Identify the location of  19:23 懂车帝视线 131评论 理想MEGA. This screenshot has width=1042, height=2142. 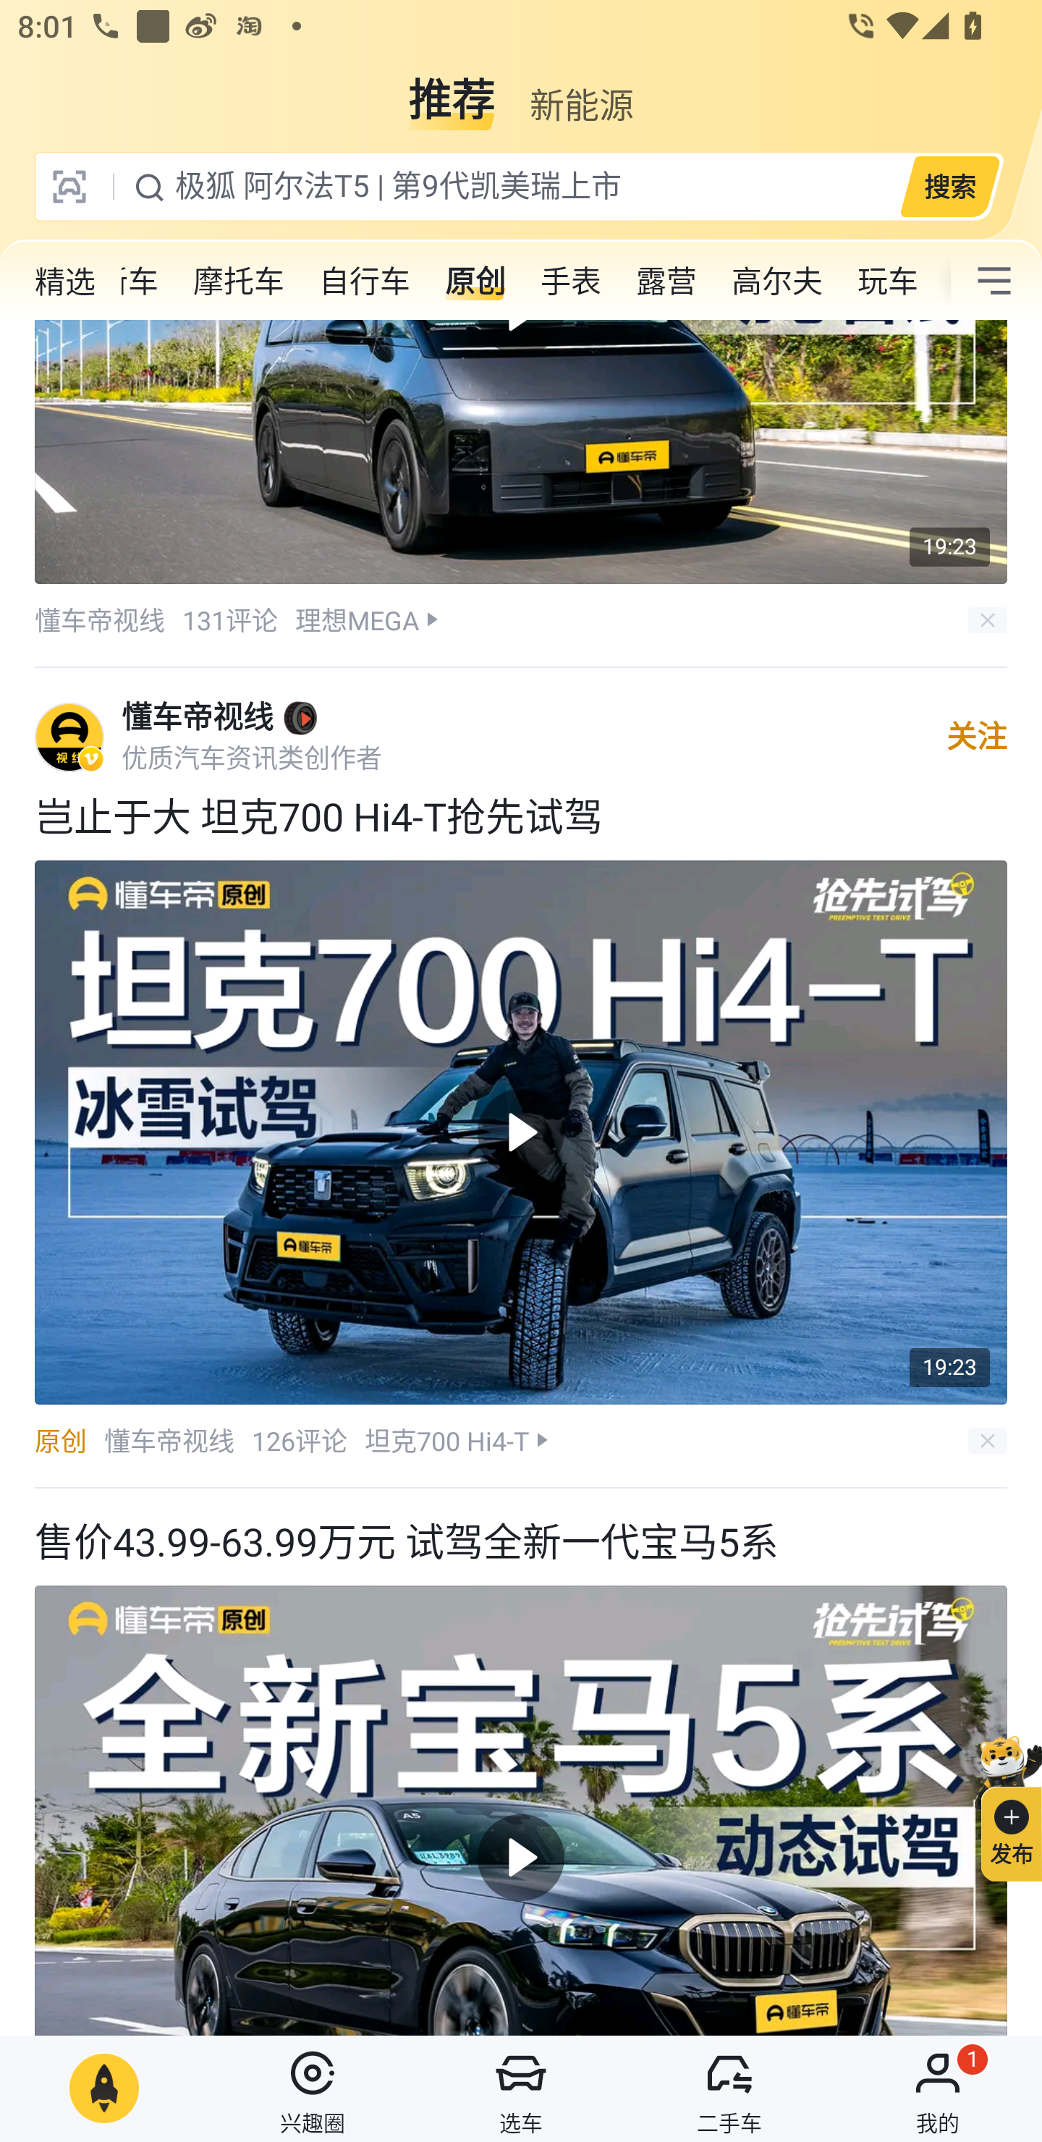
(521, 494).